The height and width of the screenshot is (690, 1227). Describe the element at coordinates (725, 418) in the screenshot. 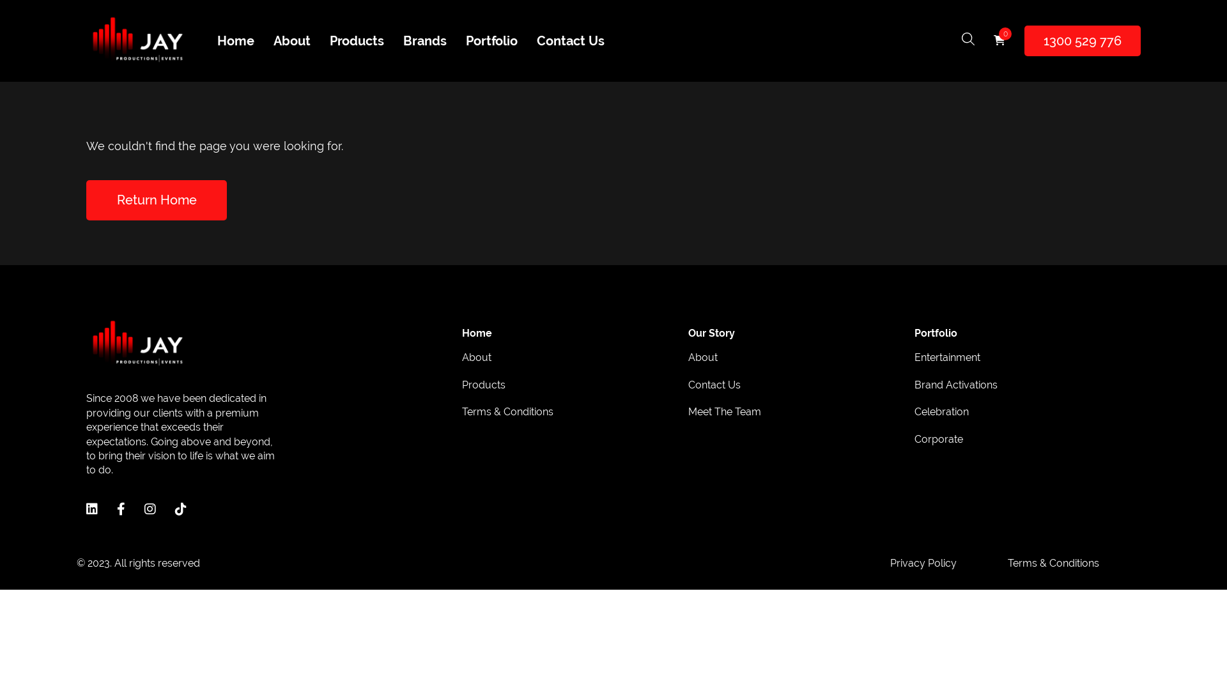

I see `Meet The Team` at that location.